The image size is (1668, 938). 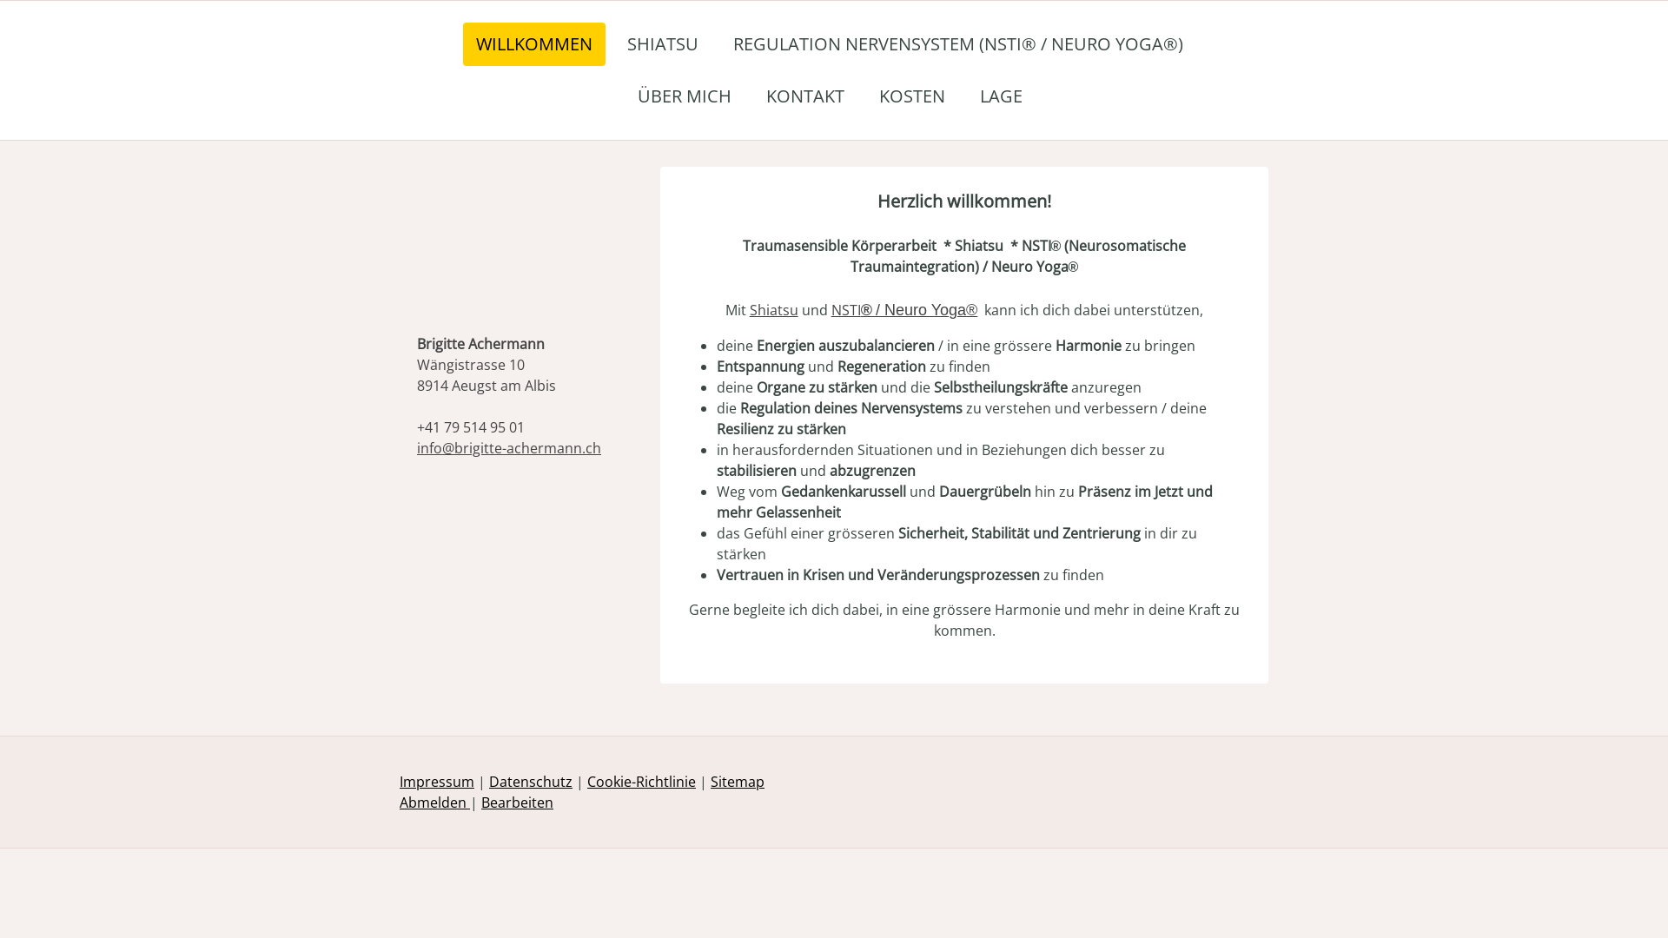 I want to click on KOSTEN, so click(x=911, y=96).